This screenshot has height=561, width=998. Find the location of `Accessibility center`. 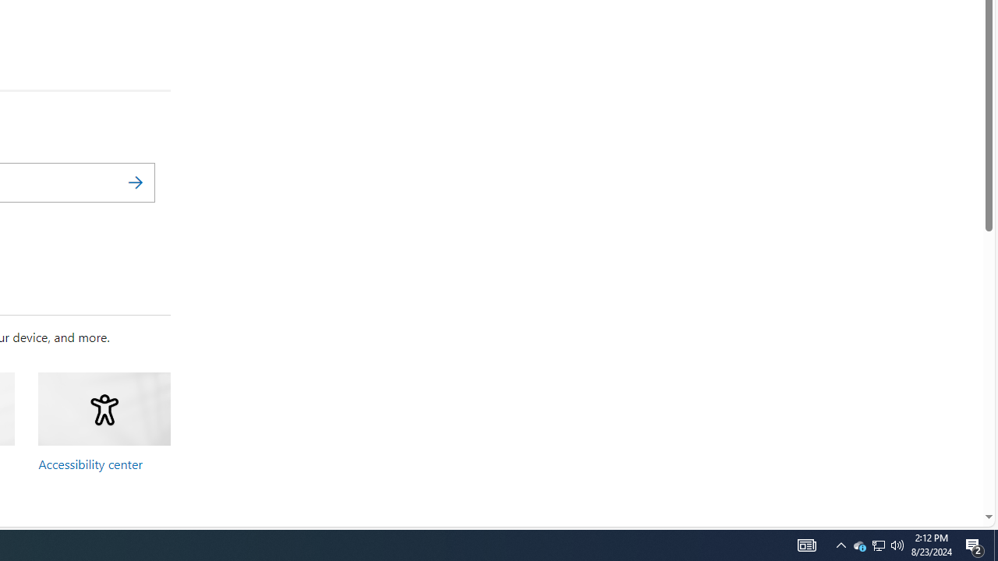

Accessibility center is located at coordinates (90, 464).